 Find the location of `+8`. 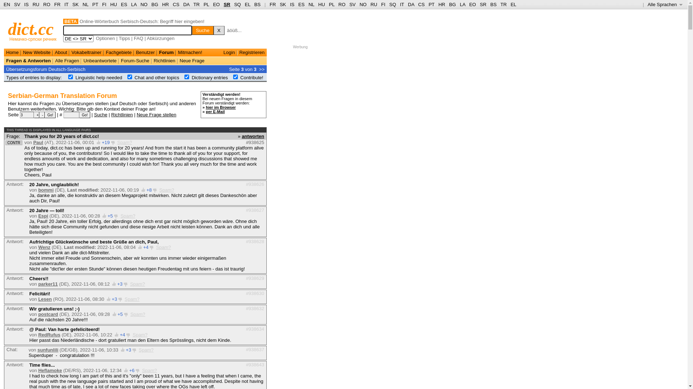

+8 is located at coordinates (149, 190).